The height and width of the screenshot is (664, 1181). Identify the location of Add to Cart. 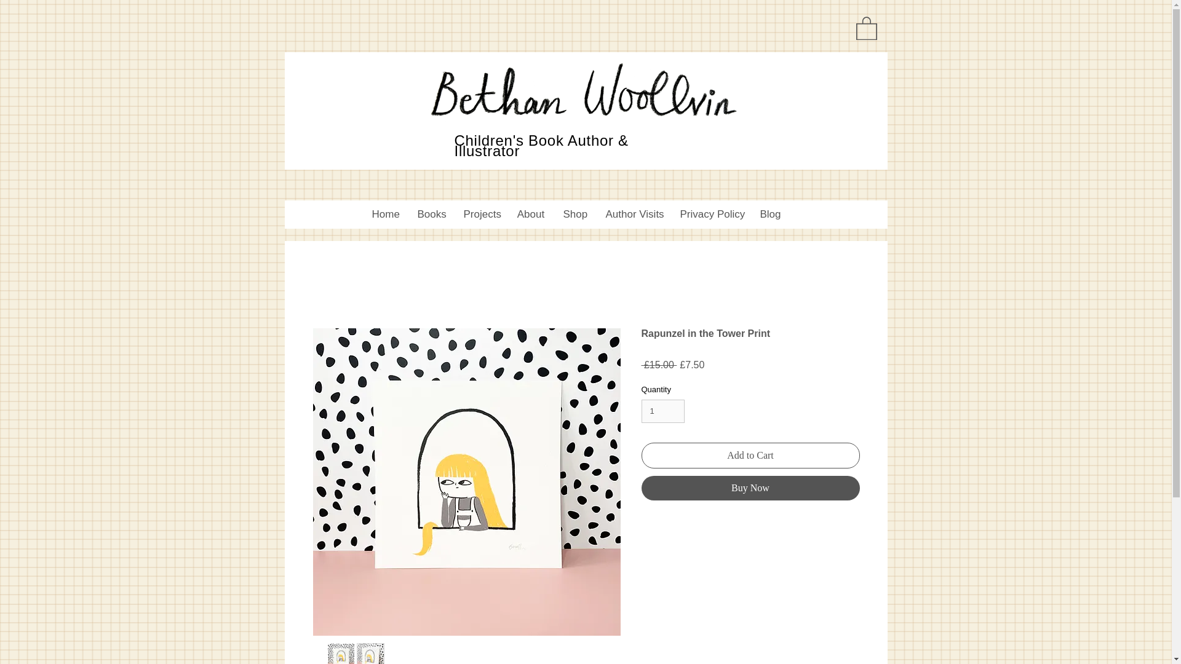
(750, 456).